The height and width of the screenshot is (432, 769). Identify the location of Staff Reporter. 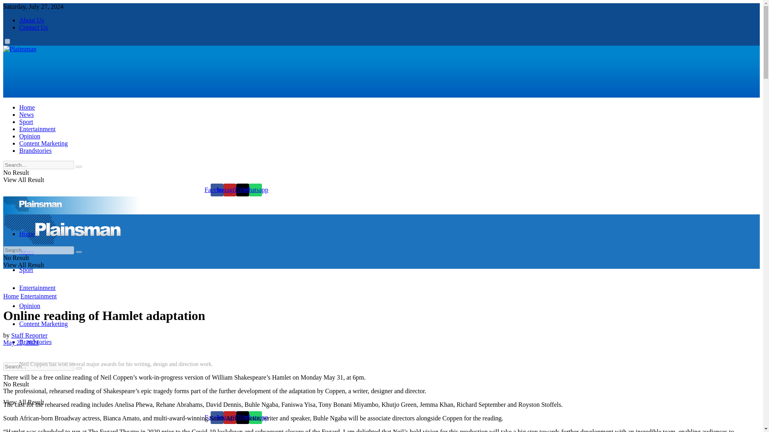
(30, 335).